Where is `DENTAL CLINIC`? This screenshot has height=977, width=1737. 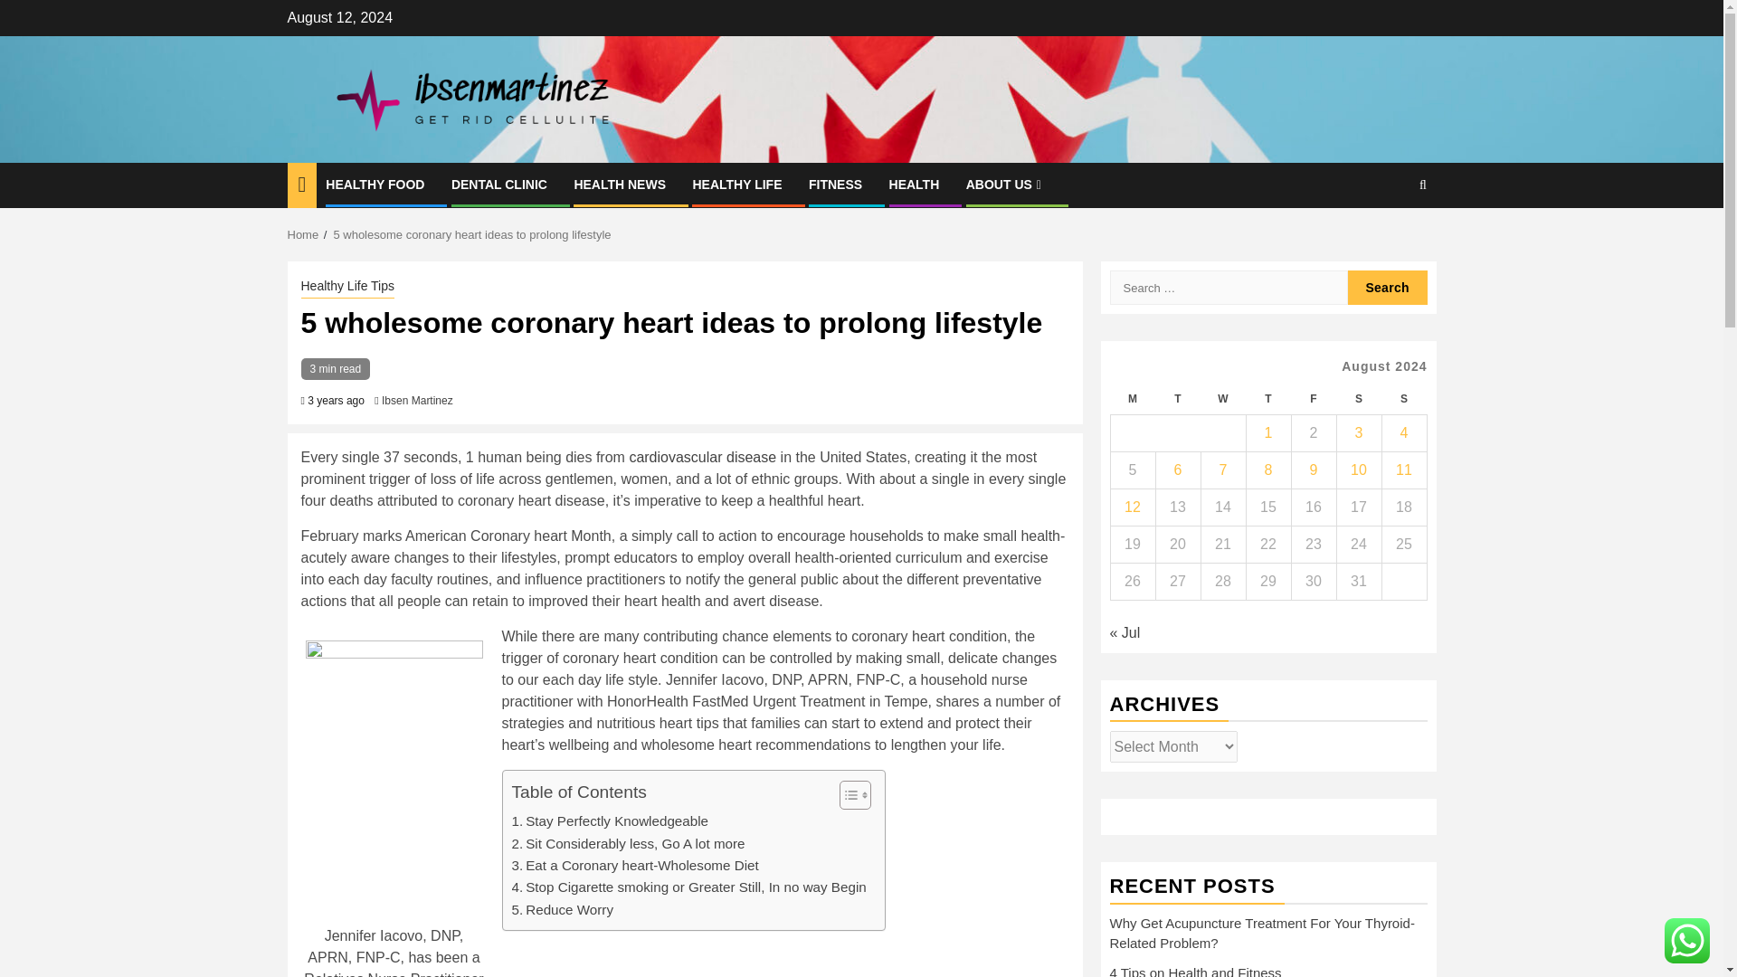
DENTAL CLINIC is located at coordinates (499, 184).